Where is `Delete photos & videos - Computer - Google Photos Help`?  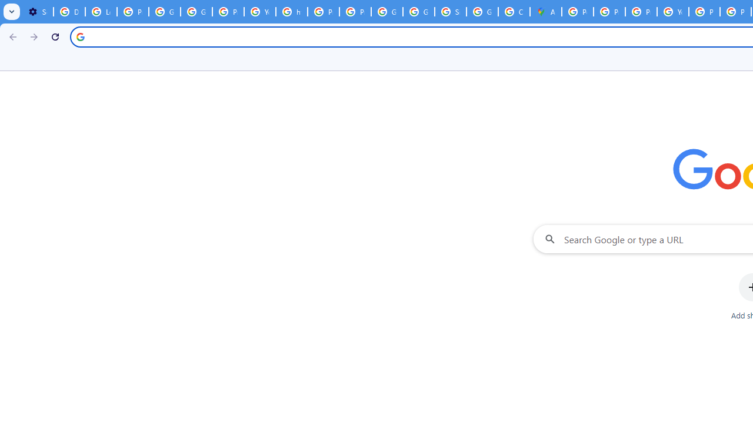 Delete photos & videos - Computer - Google Photos Help is located at coordinates (69, 12).